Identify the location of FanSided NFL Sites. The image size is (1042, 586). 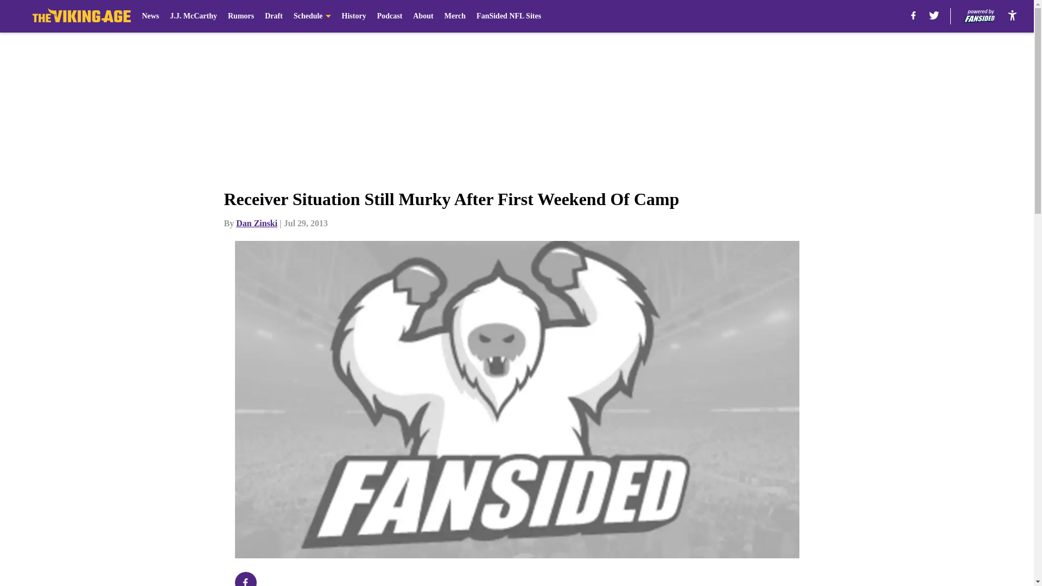
(508, 16).